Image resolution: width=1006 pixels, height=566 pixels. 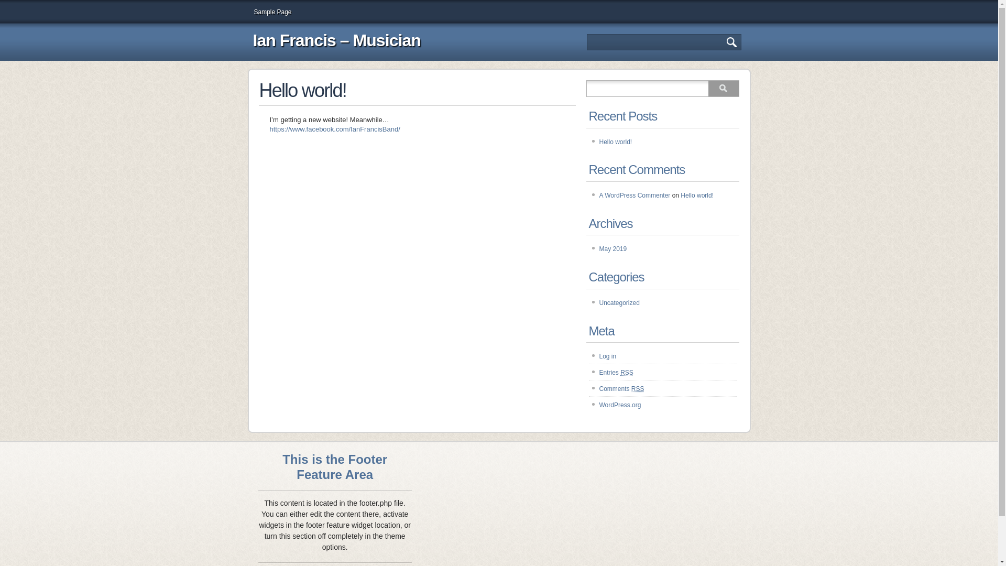 I want to click on Hello world!, so click(x=697, y=195).